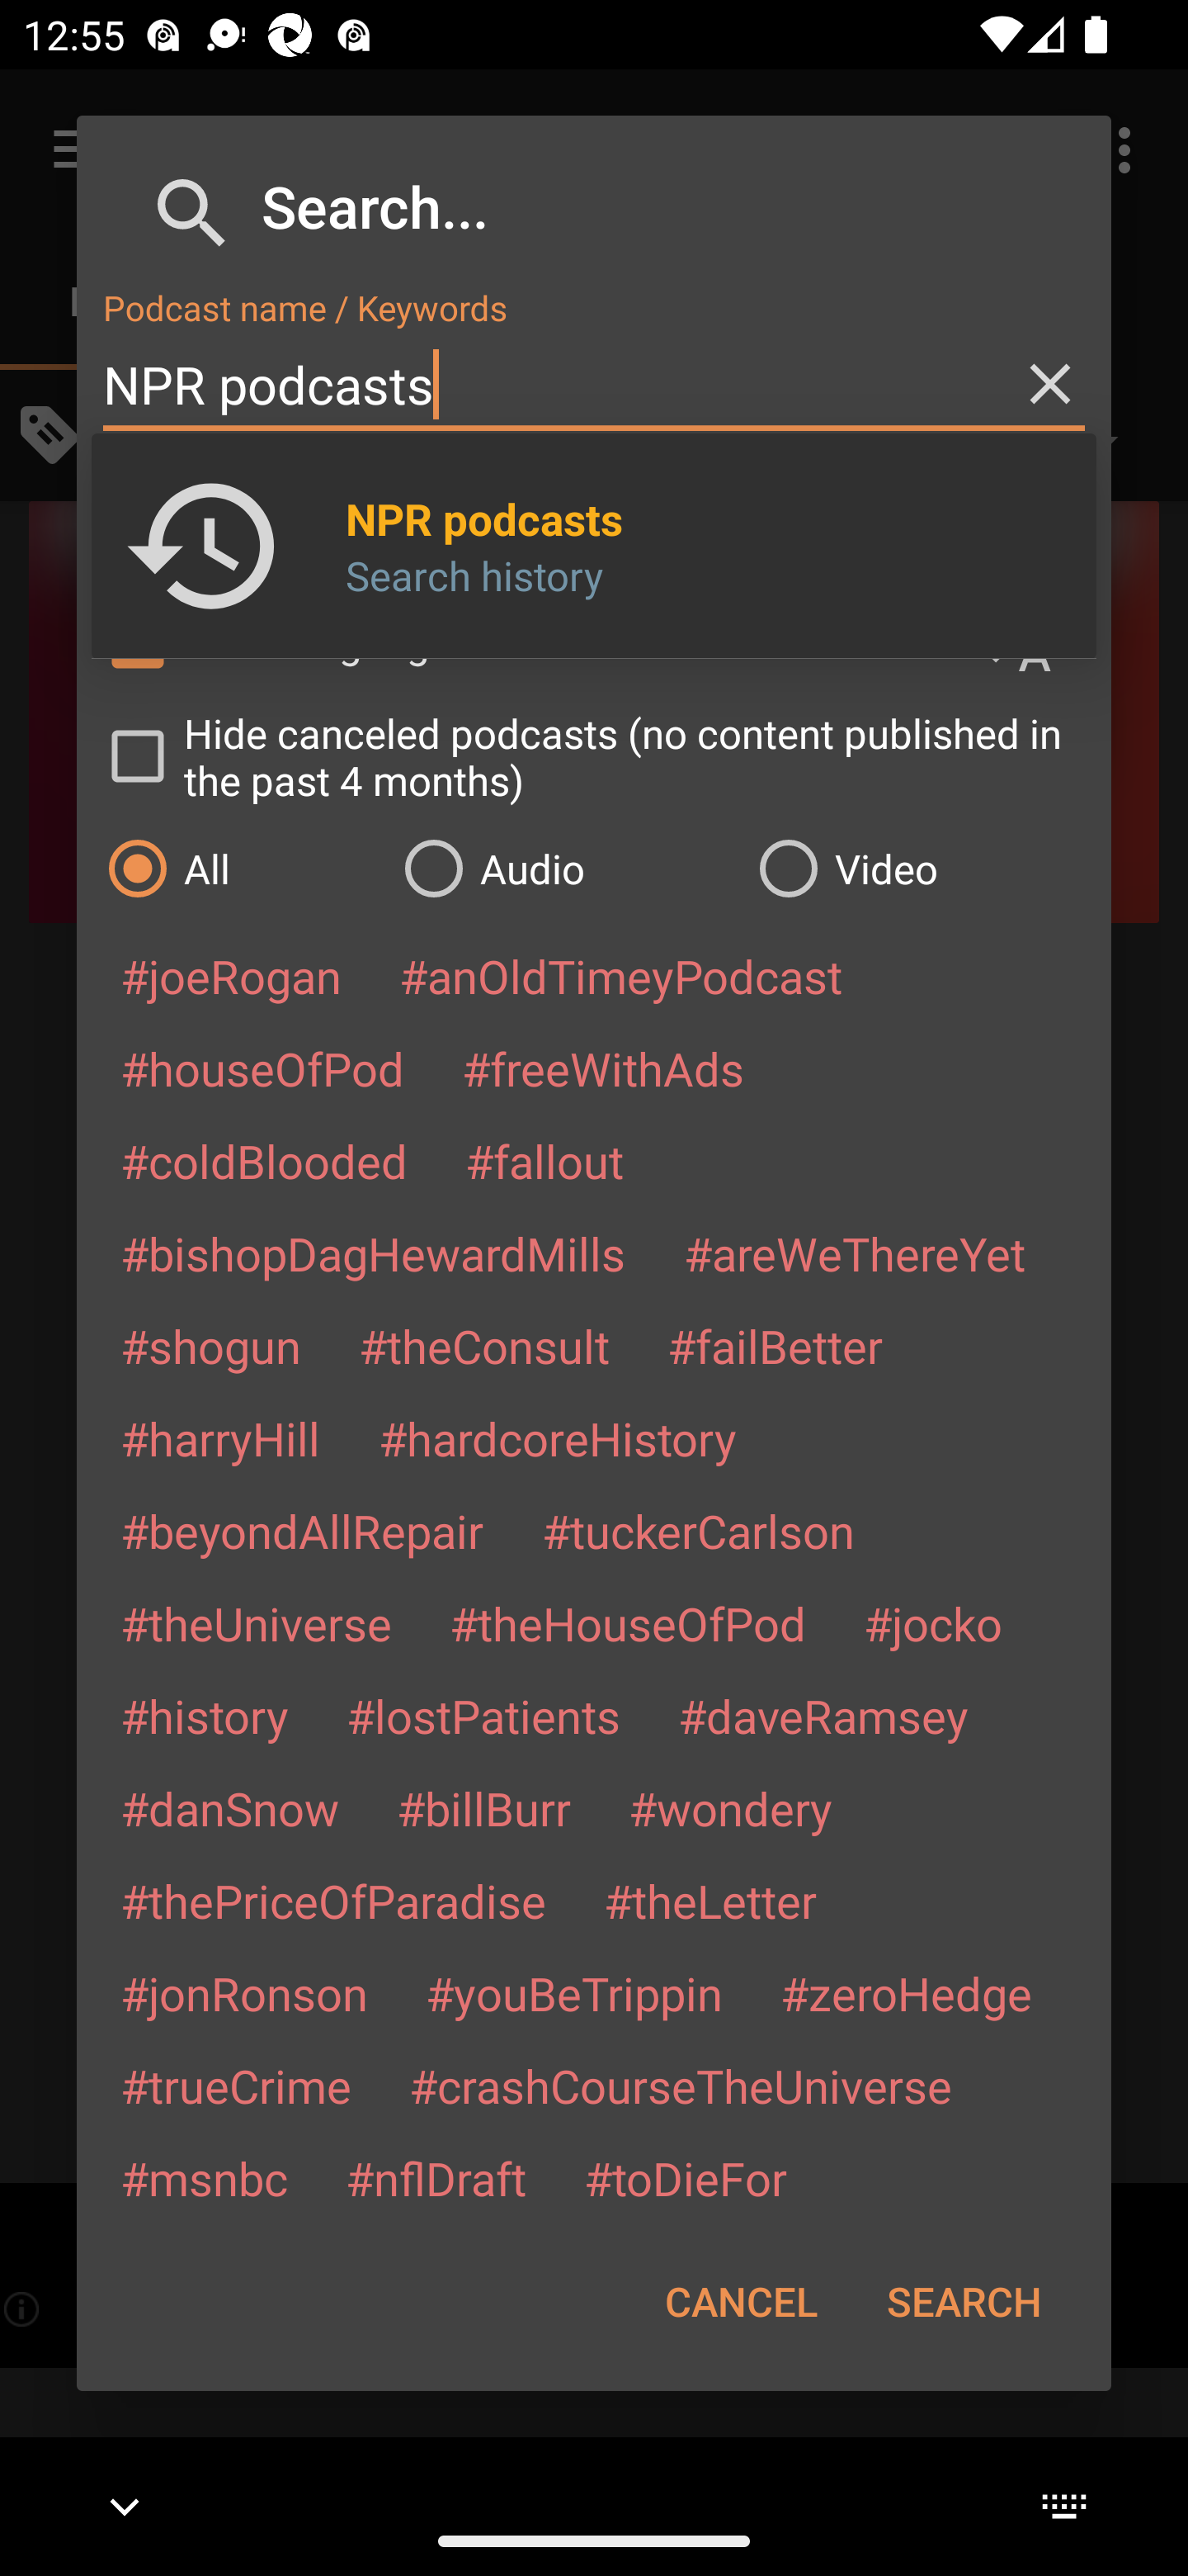 This screenshot has width=1188, height=2576. Describe the element at coordinates (932, 1623) in the screenshot. I see `#jocko` at that location.